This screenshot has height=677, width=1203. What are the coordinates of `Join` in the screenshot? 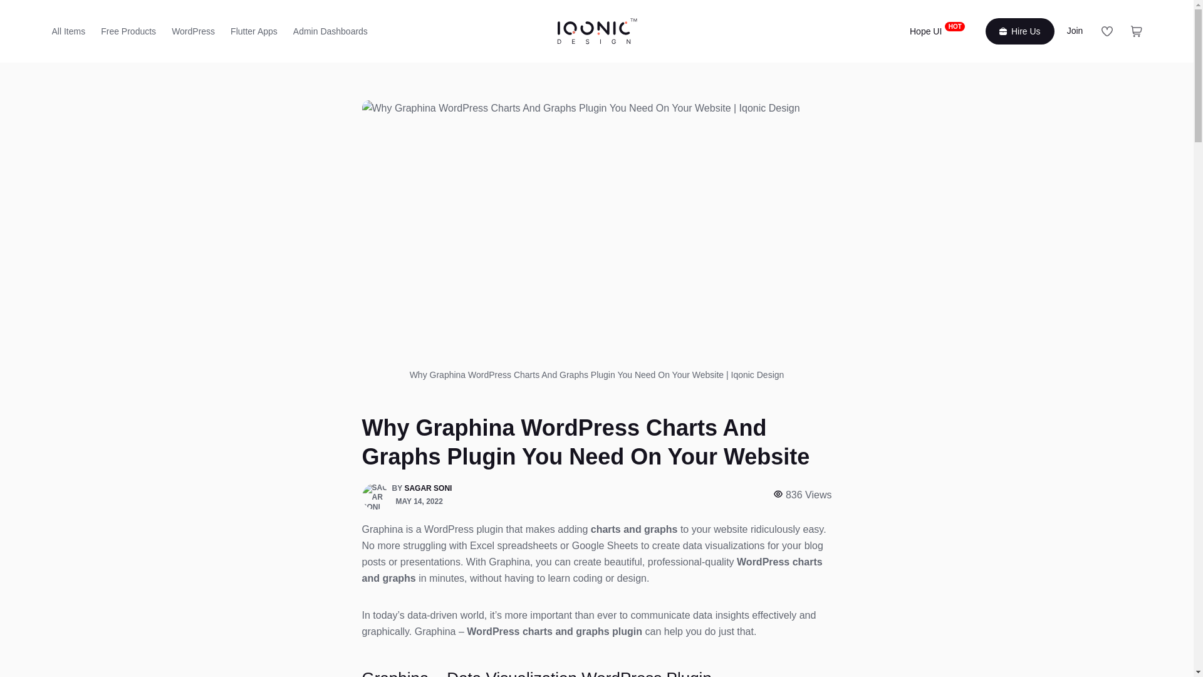 It's located at (1078, 30).